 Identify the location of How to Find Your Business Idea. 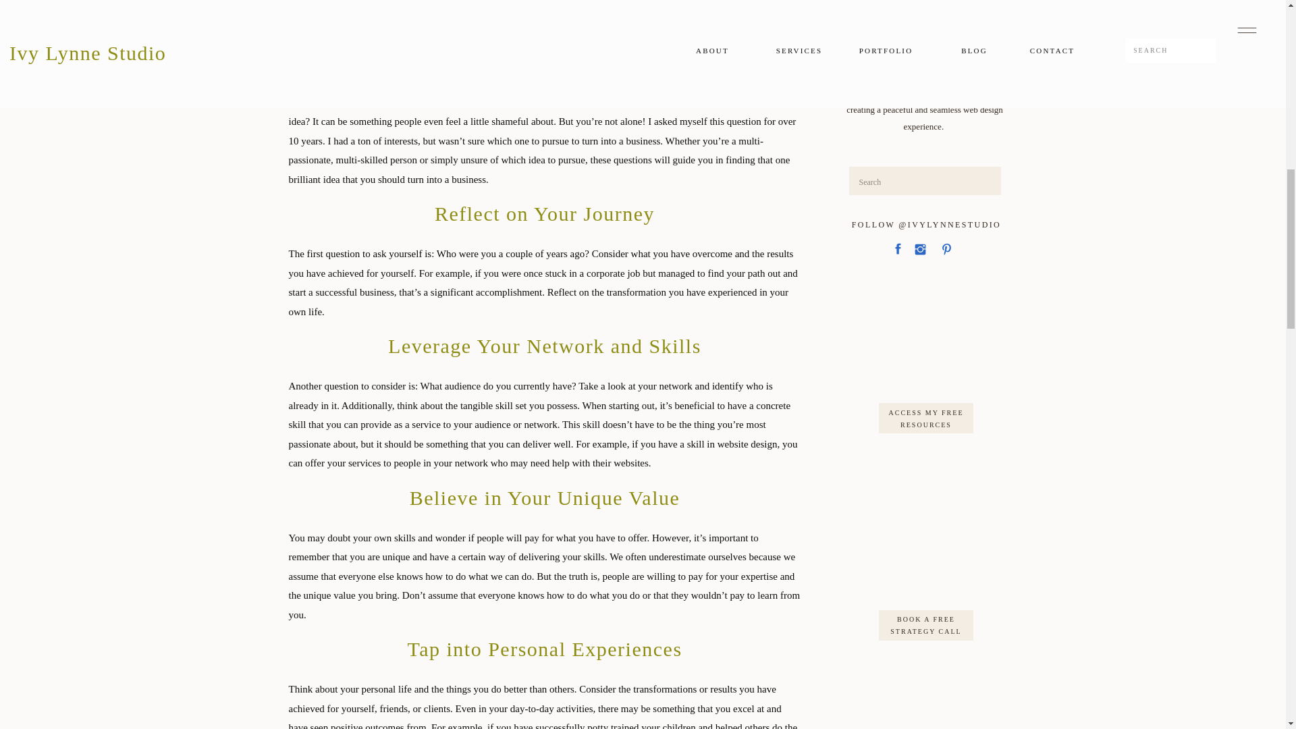
(545, 41).